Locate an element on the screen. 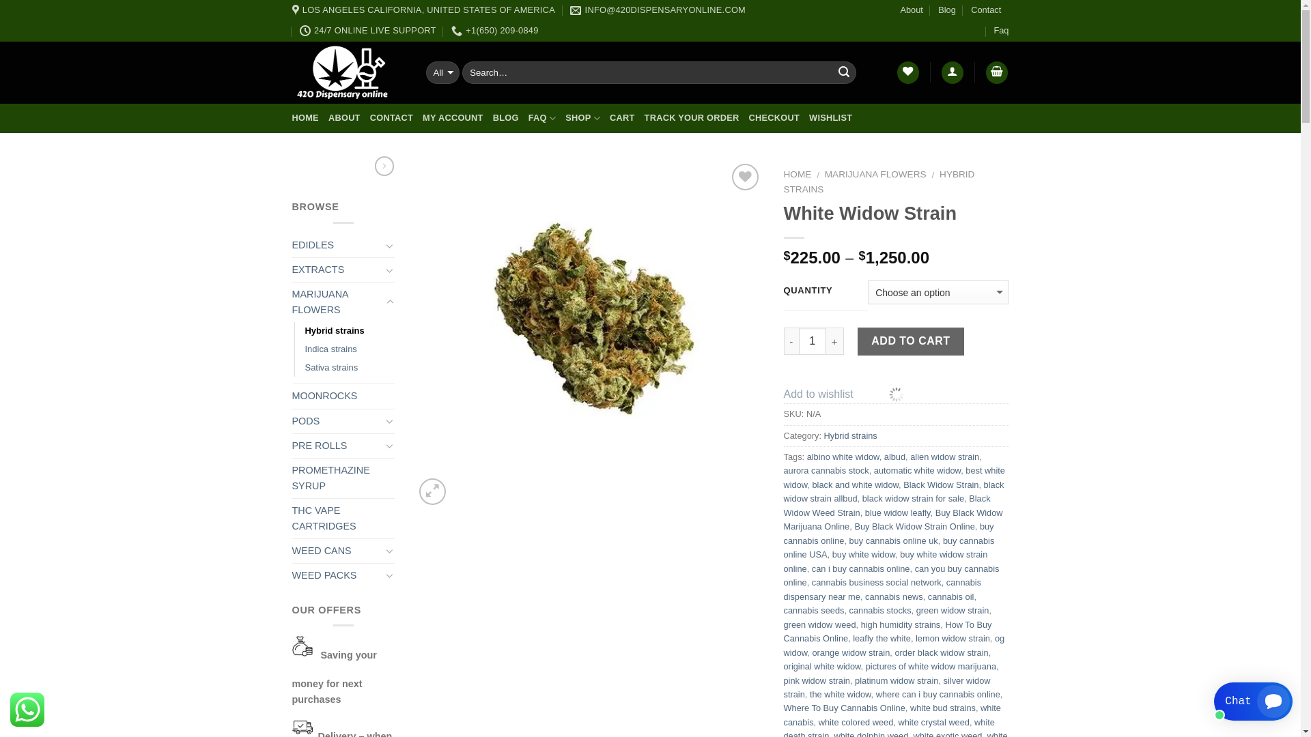  420 Dispensary Online - The best online dispensary store is located at coordinates (349, 72).